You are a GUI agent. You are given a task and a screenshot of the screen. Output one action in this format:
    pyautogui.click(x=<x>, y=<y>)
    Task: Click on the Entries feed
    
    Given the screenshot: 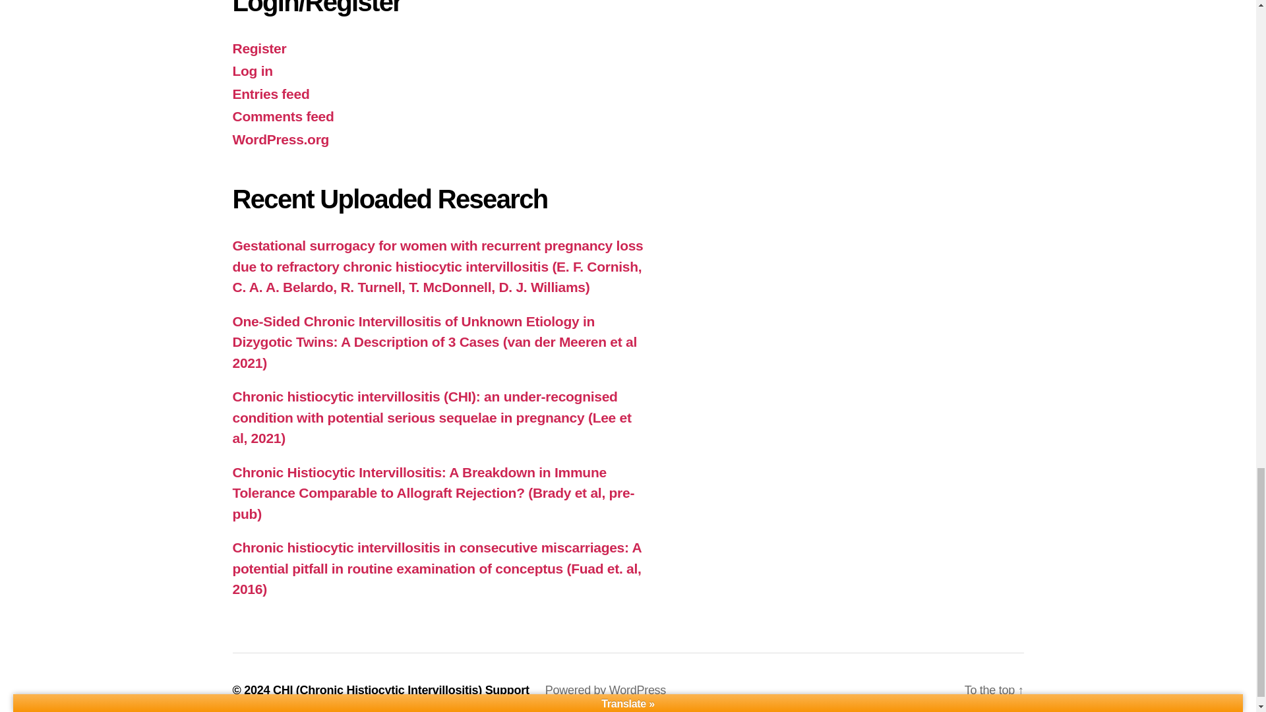 What is the action you would take?
    pyautogui.click(x=270, y=94)
    